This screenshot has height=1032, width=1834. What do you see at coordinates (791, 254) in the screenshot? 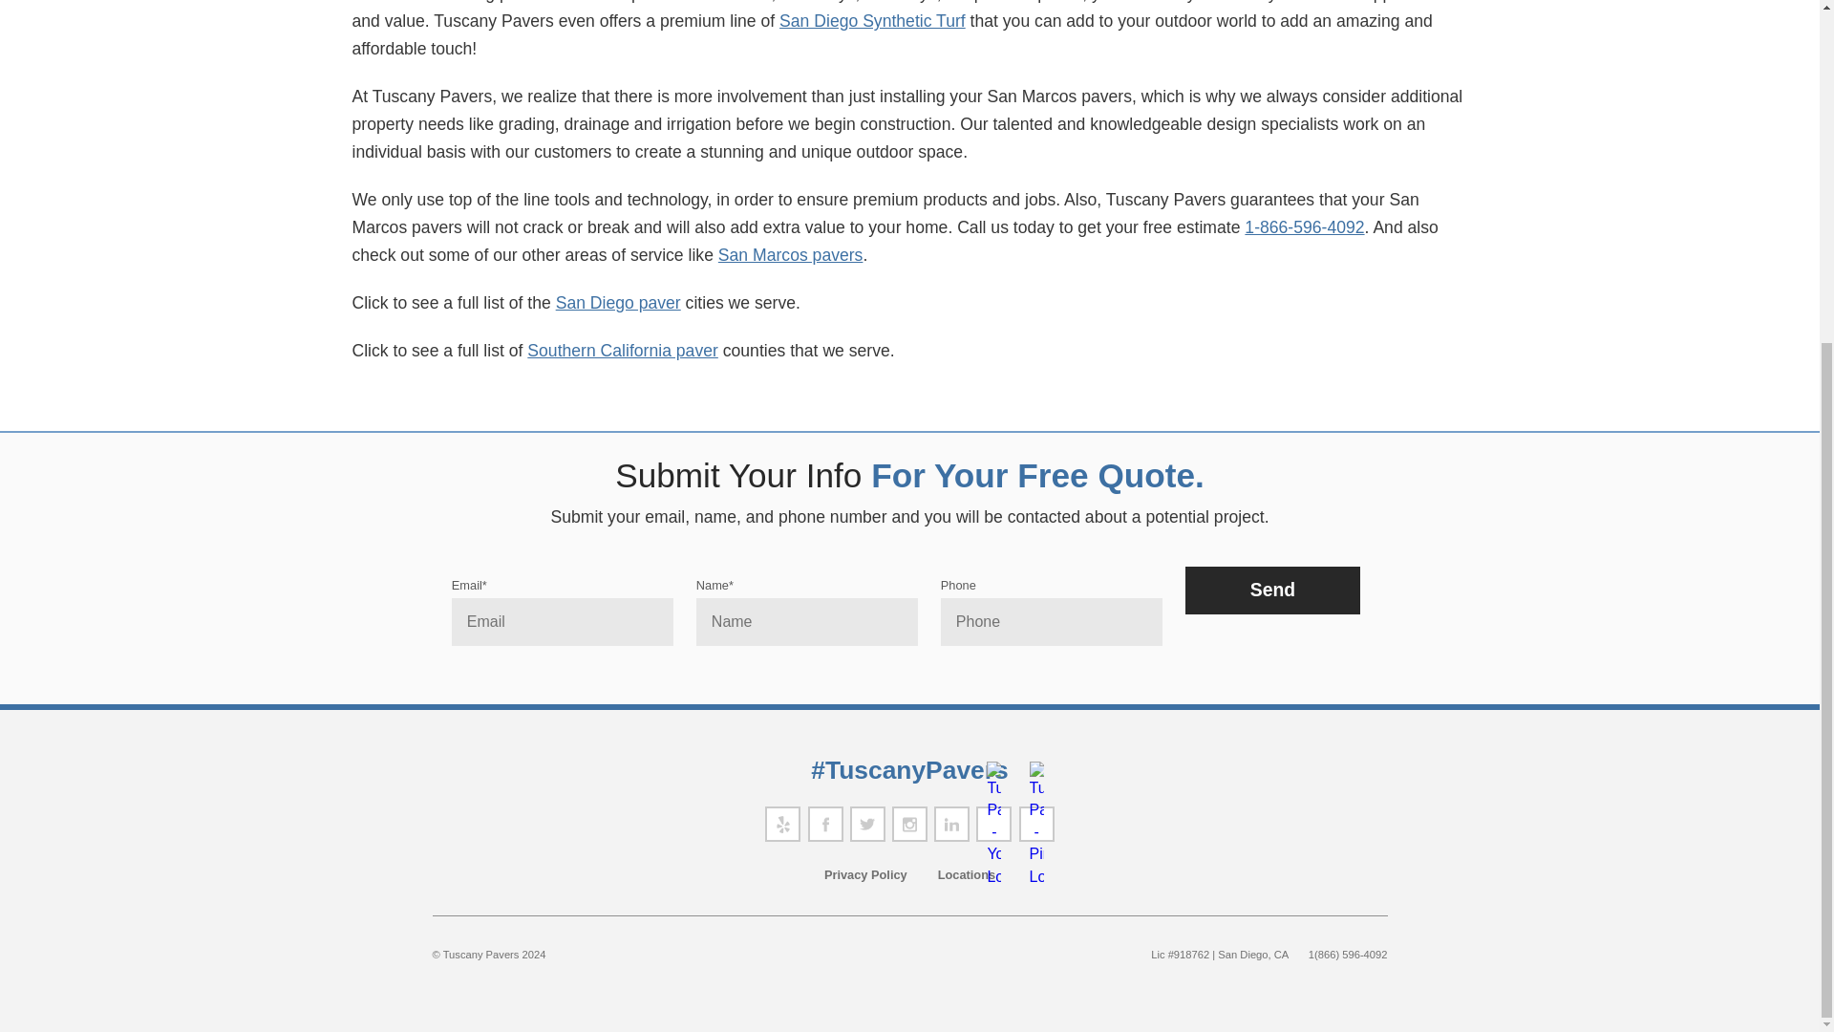
I see `San Marcos pavers` at bounding box center [791, 254].